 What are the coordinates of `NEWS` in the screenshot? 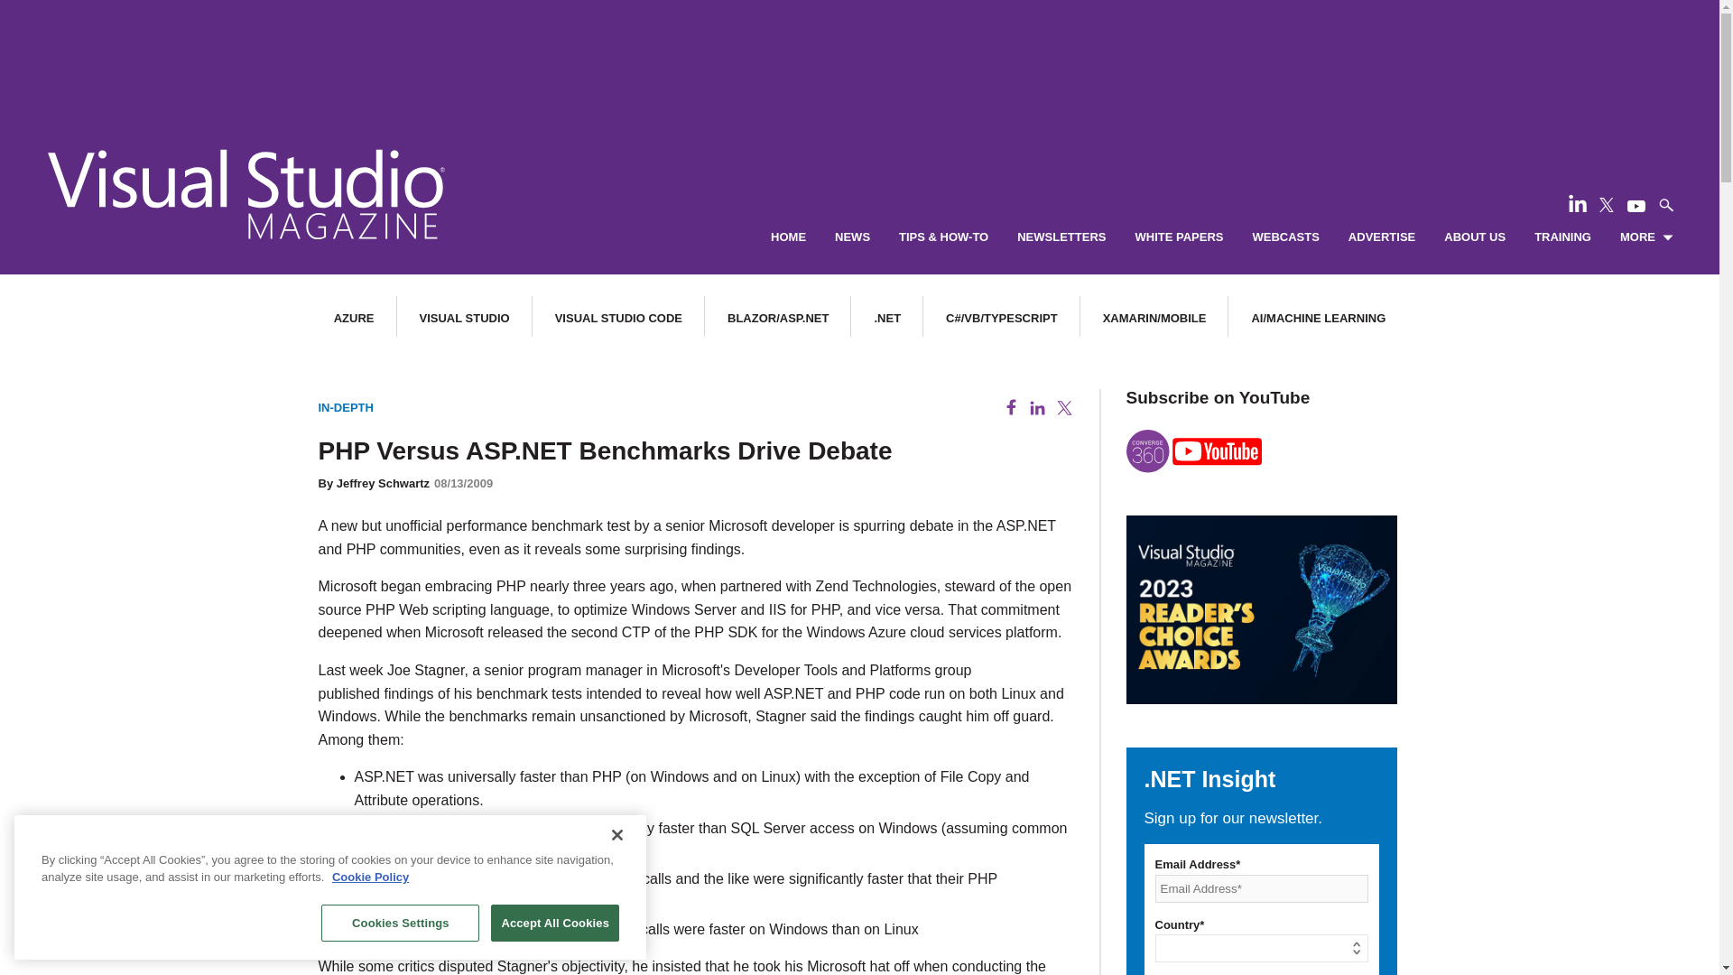 It's located at (852, 237).